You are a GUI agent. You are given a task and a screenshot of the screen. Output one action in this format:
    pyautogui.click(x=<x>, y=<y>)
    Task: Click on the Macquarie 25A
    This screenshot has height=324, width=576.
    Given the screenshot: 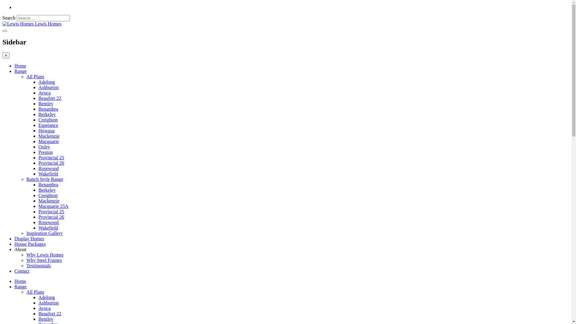 What is the action you would take?
    pyautogui.click(x=53, y=206)
    